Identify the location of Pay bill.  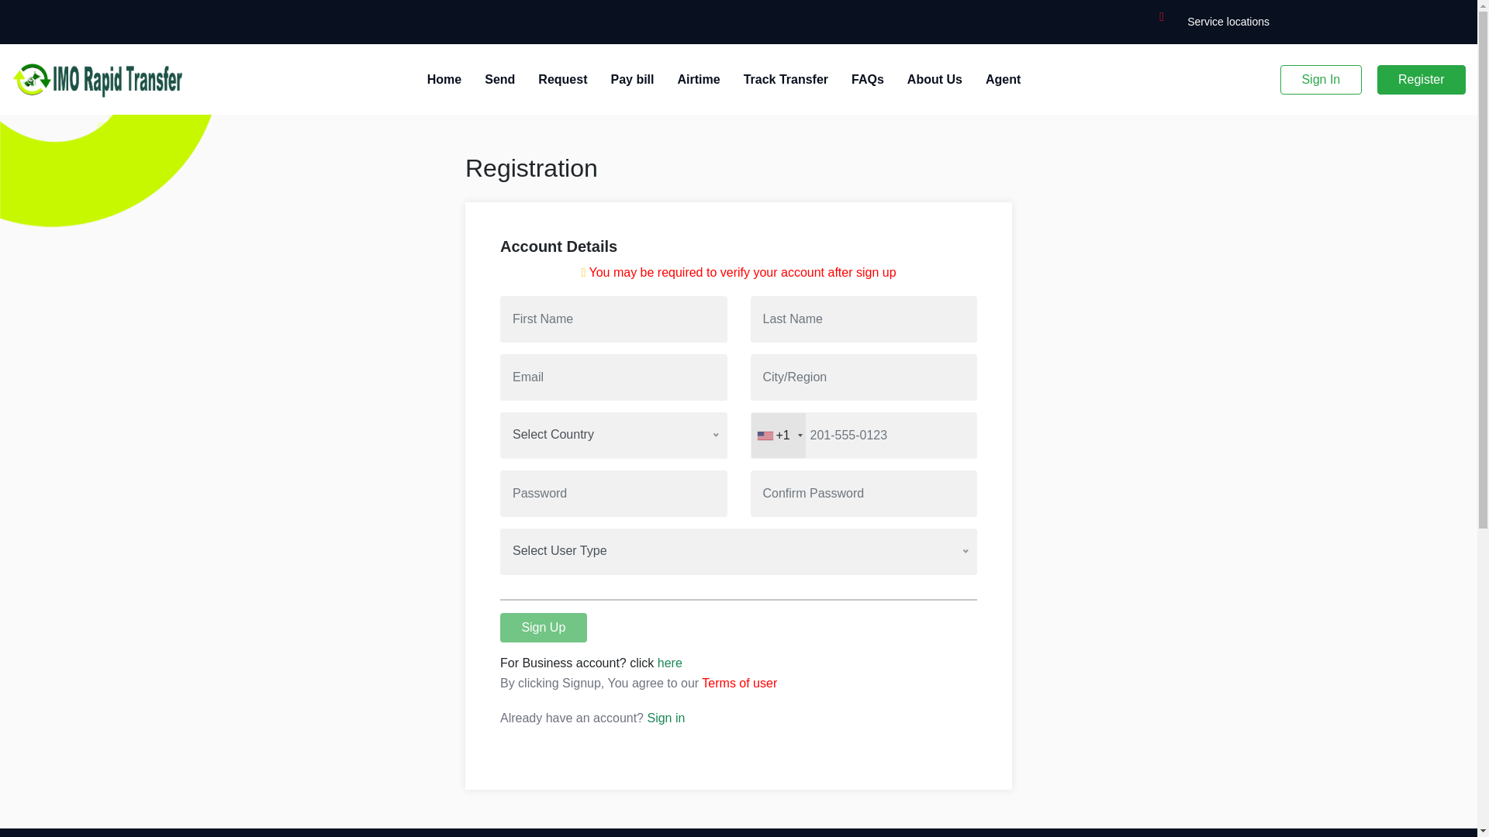
(631, 80).